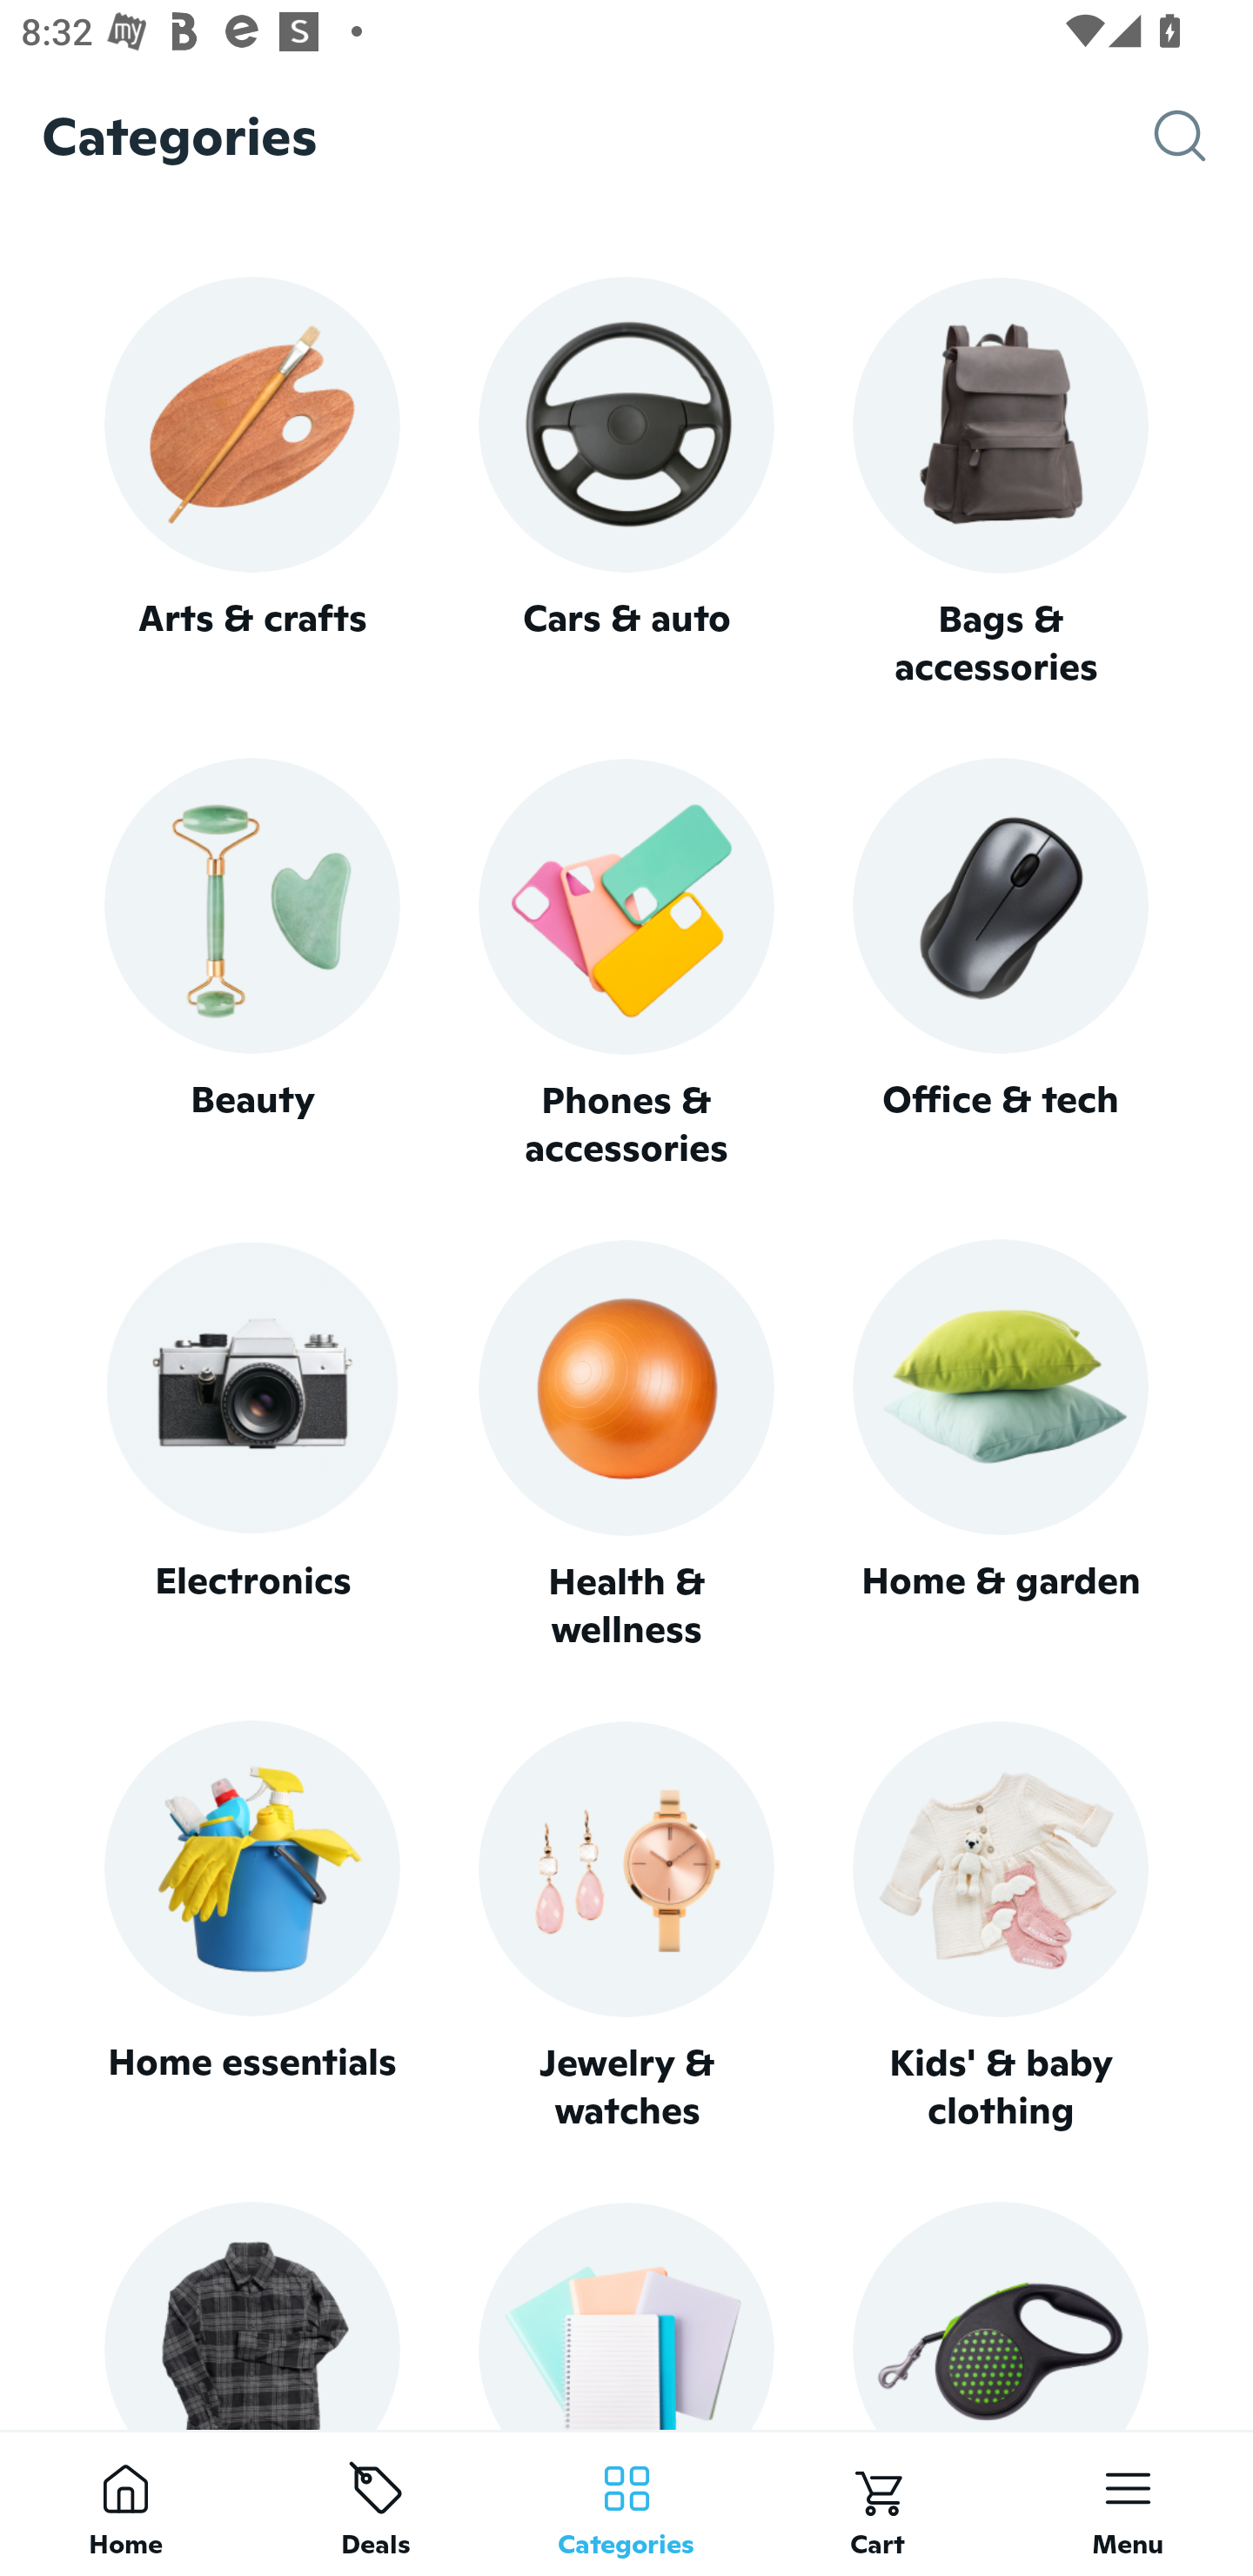 The image size is (1253, 2576). I want to click on Kids' & baby clothing, so click(1001, 1927).